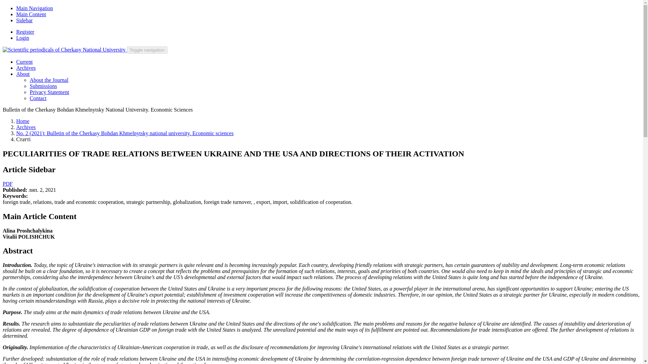 Image resolution: width=648 pixels, height=364 pixels. What do you see at coordinates (43, 86) in the screenshot?
I see `Submissions` at bounding box center [43, 86].